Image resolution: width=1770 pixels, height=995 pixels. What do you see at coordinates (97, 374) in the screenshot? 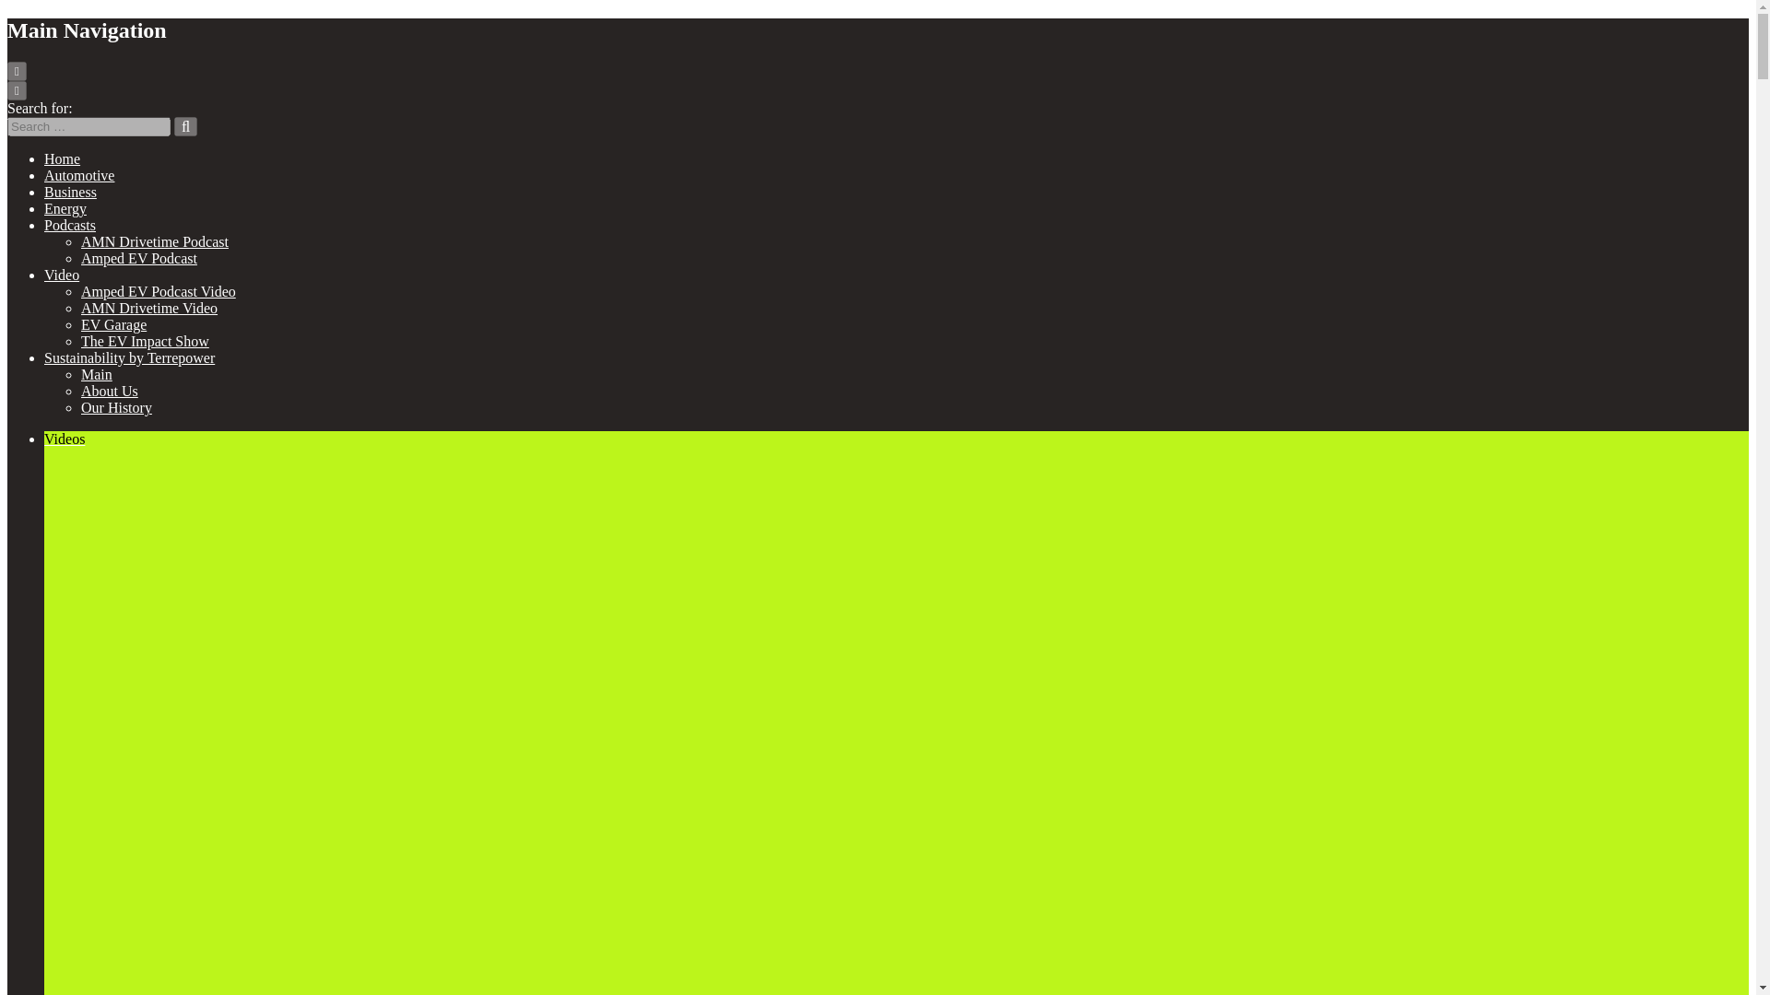
I see `Main` at bounding box center [97, 374].